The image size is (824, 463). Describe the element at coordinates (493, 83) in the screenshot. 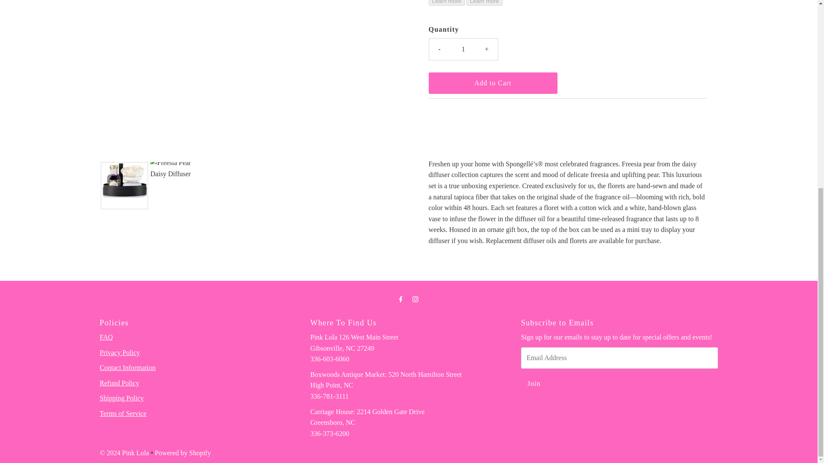

I see `Add to Cart` at that location.